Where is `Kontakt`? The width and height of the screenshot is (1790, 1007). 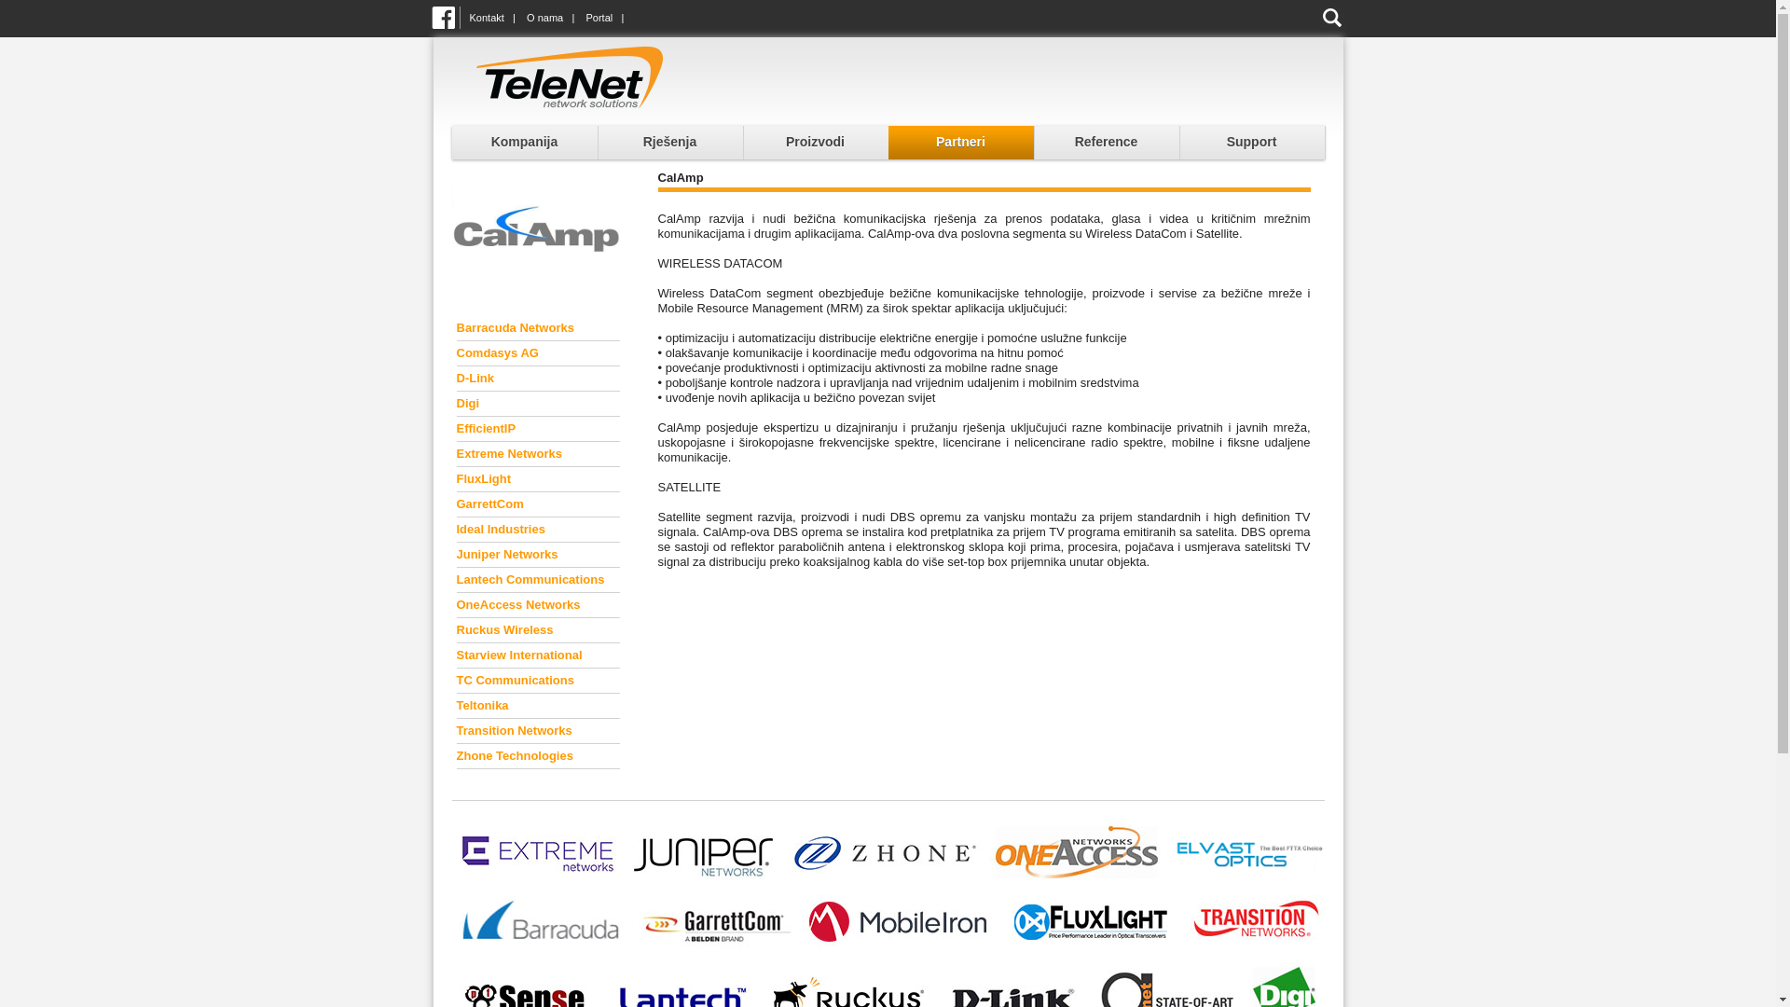 Kontakt is located at coordinates (487, 18).